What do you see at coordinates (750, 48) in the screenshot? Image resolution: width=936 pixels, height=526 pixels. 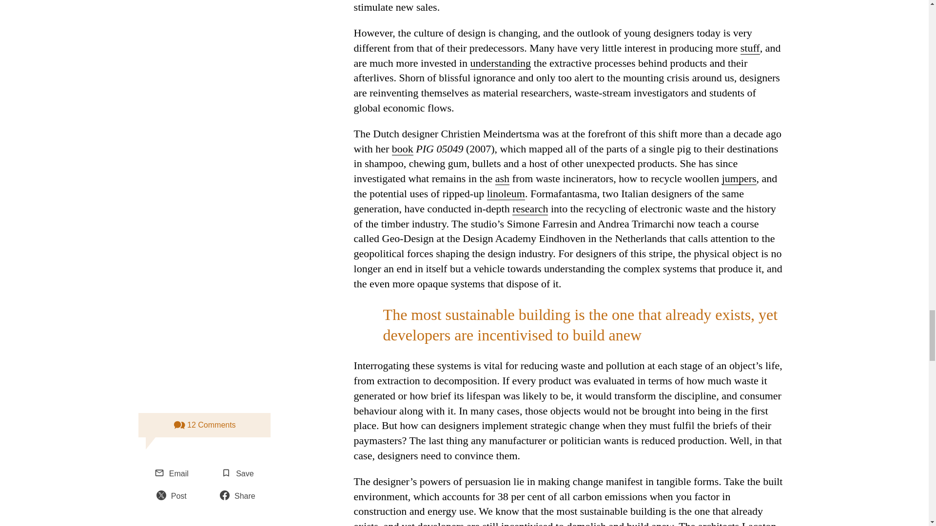 I see `stuff` at bounding box center [750, 48].